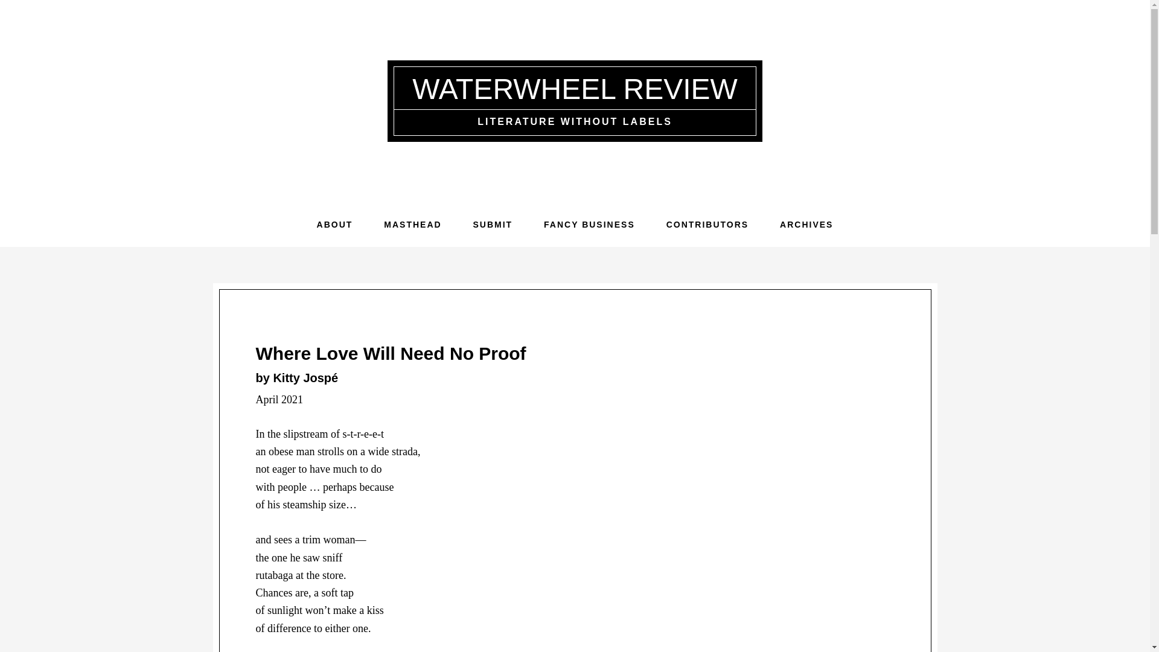 The width and height of the screenshot is (1159, 652). Describe the element at coordinates (589, 225) in the screenshot. I see `FANCY BUSINESS` at that location.